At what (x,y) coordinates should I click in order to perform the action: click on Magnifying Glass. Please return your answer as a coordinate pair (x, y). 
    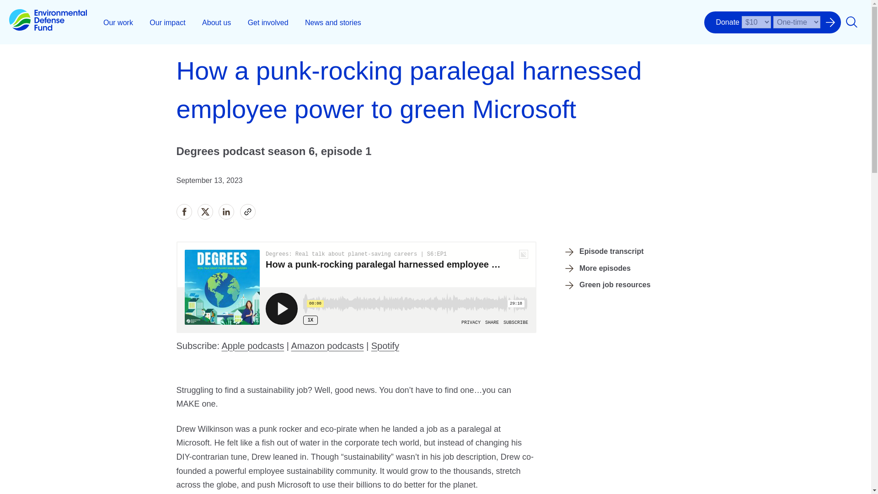
    Looking at the image, I should click on (851, 22).